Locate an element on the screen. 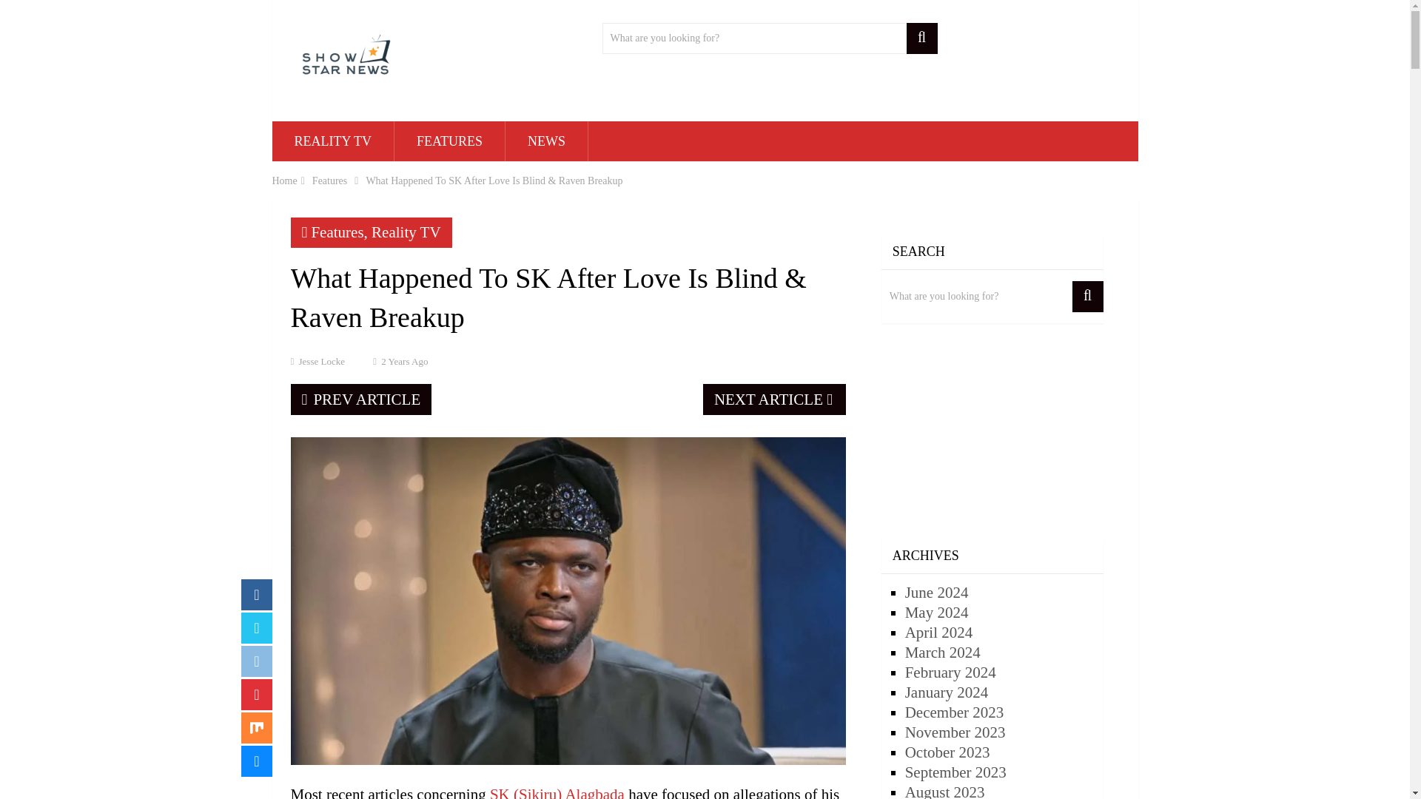 This screenshot has height=799, width=1421. NEWS is located at coordinates (546, 141).